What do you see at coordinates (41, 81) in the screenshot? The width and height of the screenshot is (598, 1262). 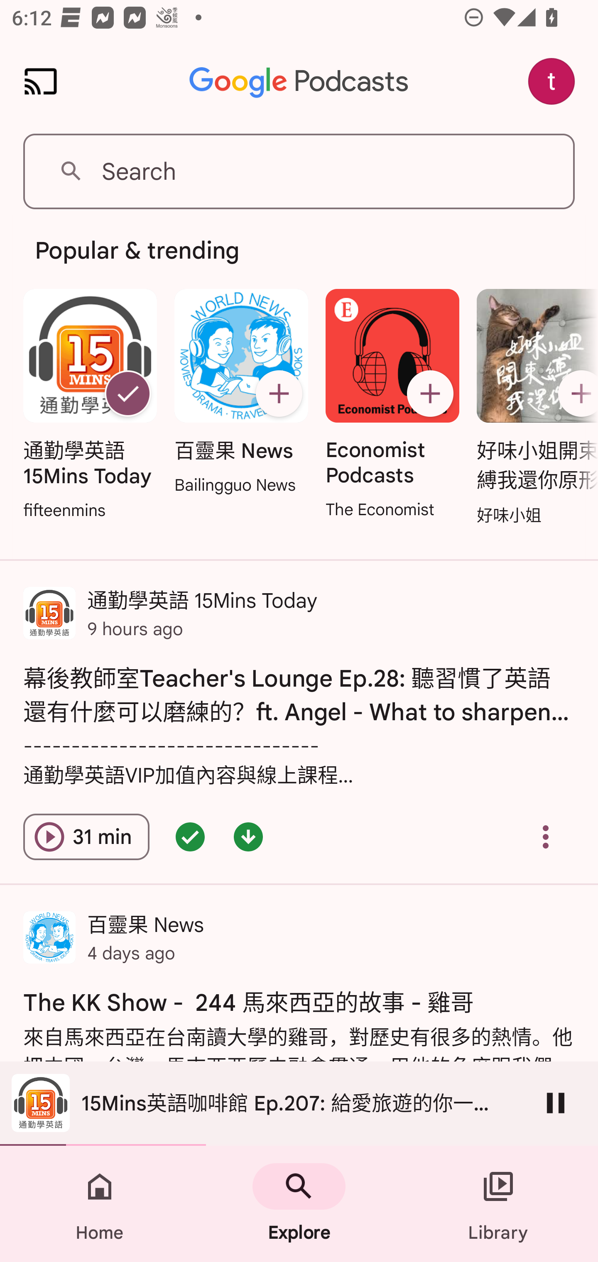 I see `Cast. Disconnected` at bounding box center [41, 81].